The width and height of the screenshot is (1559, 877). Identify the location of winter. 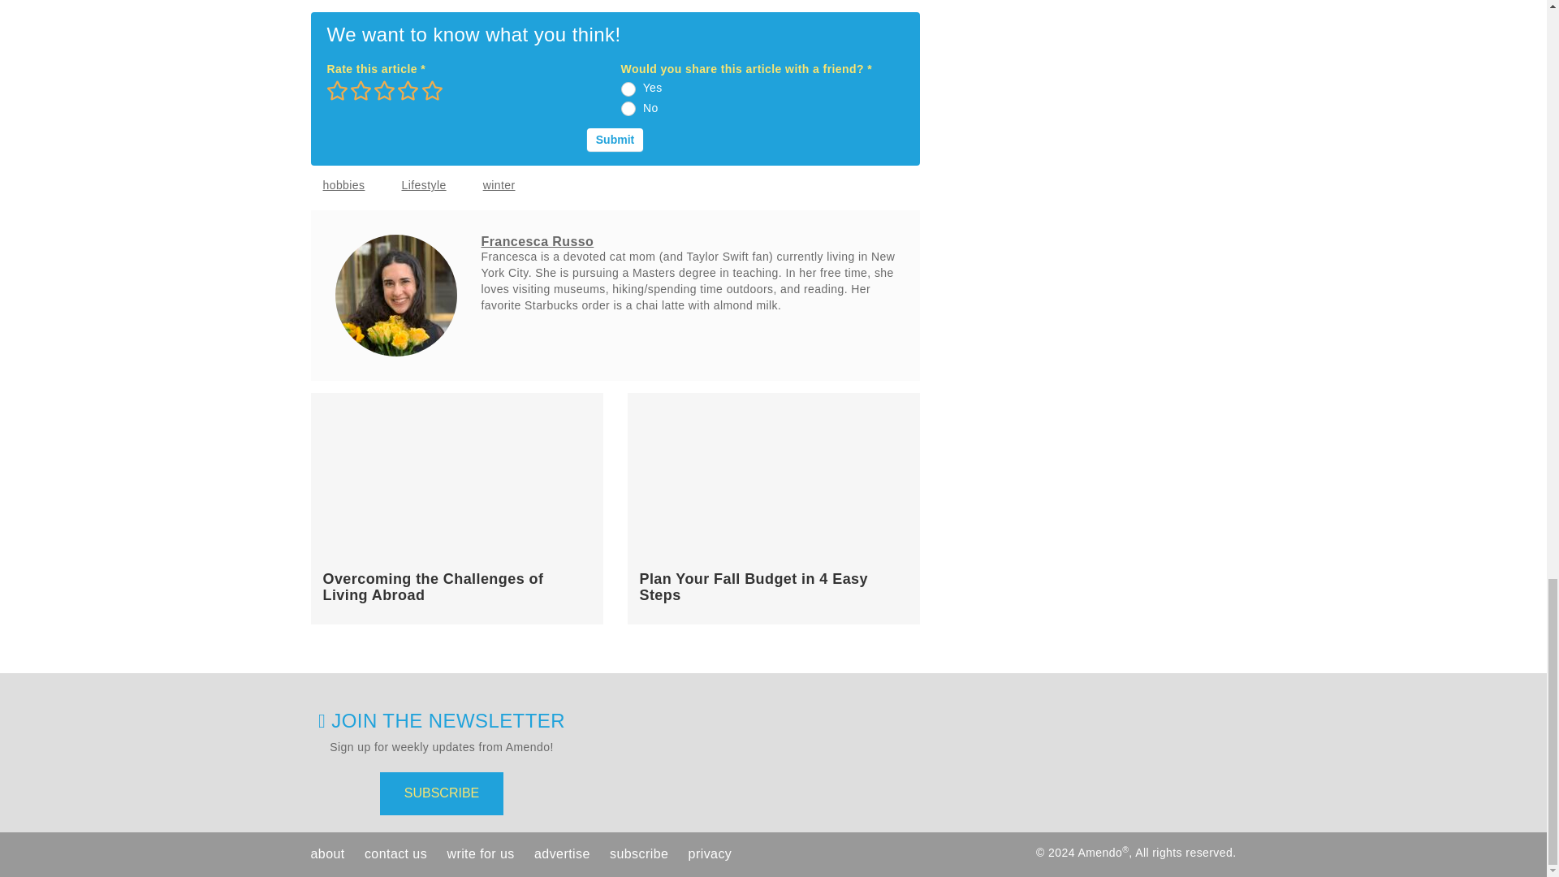
(499, 185).